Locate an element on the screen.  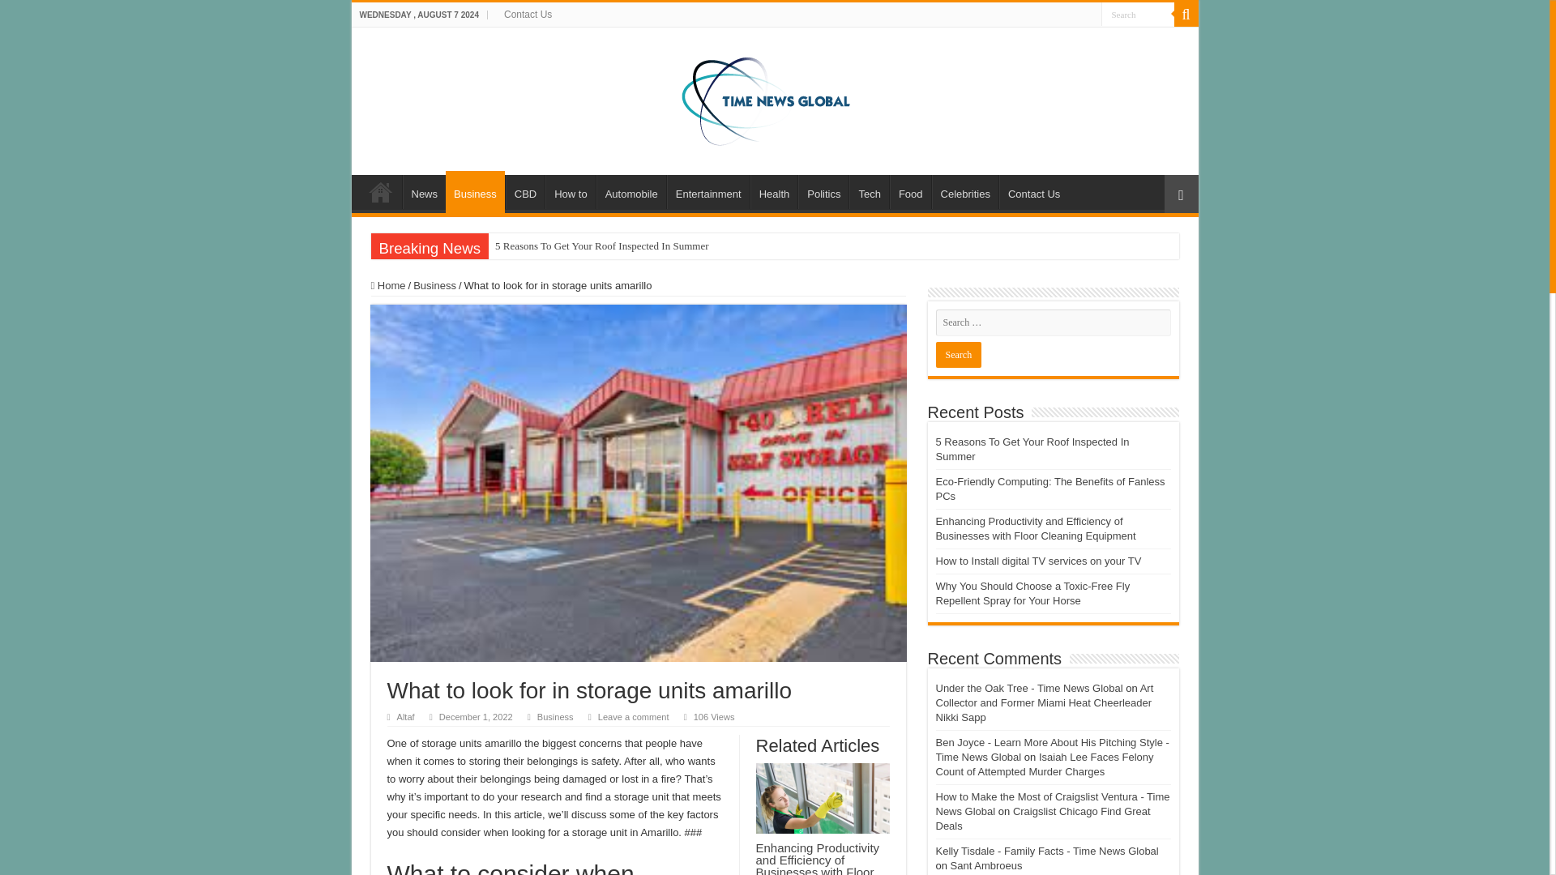
Time News Global is located at coordinates (775, 97).